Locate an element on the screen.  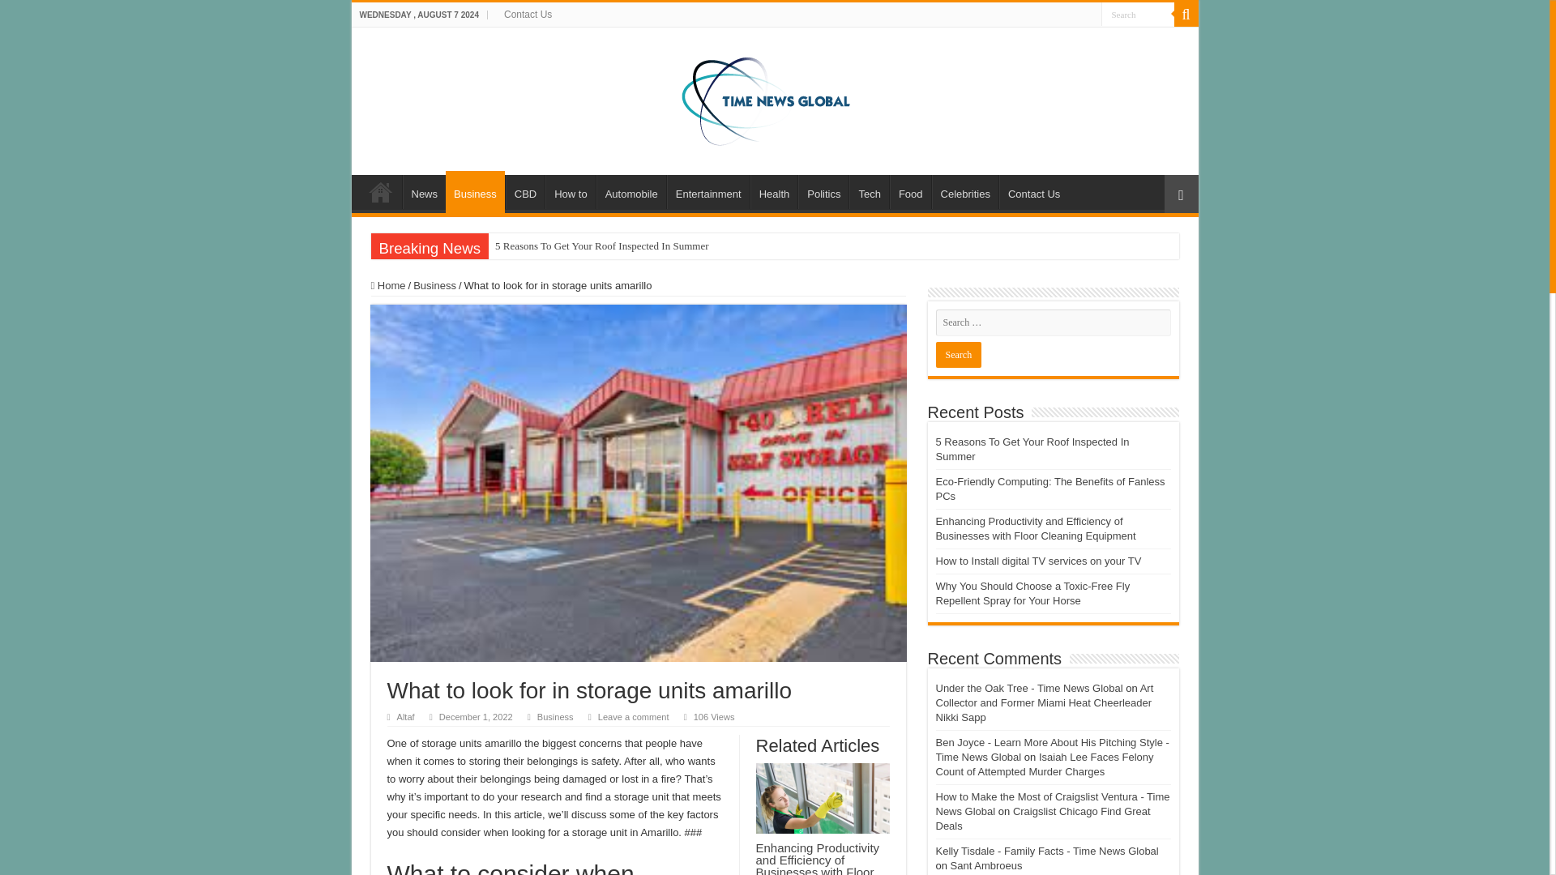
Time News Global is located at coordinates (775, 97).